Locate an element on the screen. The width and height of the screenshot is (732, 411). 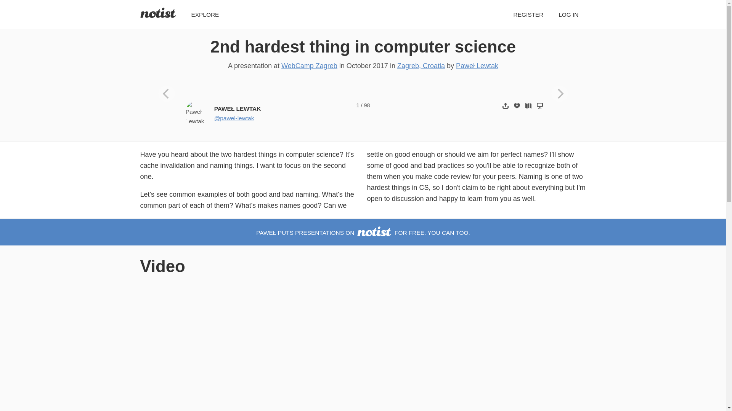
LOG IN is located at coordinates (568, 14).